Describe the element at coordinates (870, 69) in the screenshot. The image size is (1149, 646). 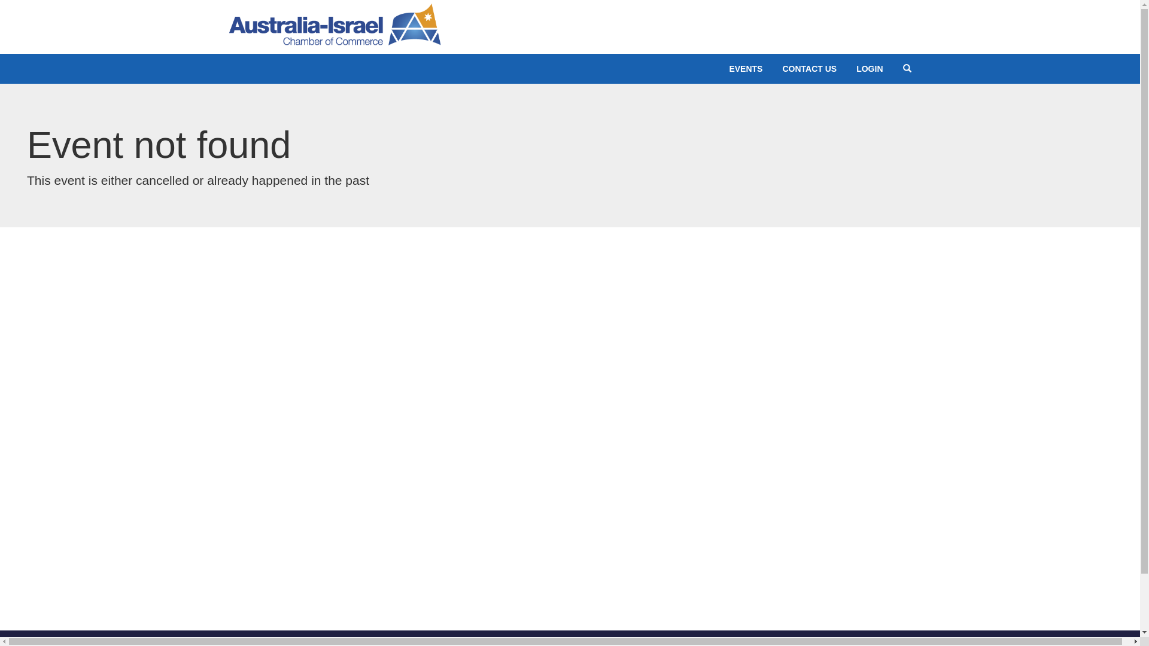
I see `LOGIN` at that location.